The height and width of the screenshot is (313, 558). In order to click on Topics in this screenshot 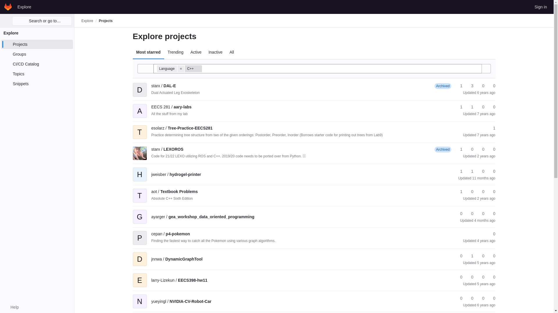, I will do `click(37, 74)`.